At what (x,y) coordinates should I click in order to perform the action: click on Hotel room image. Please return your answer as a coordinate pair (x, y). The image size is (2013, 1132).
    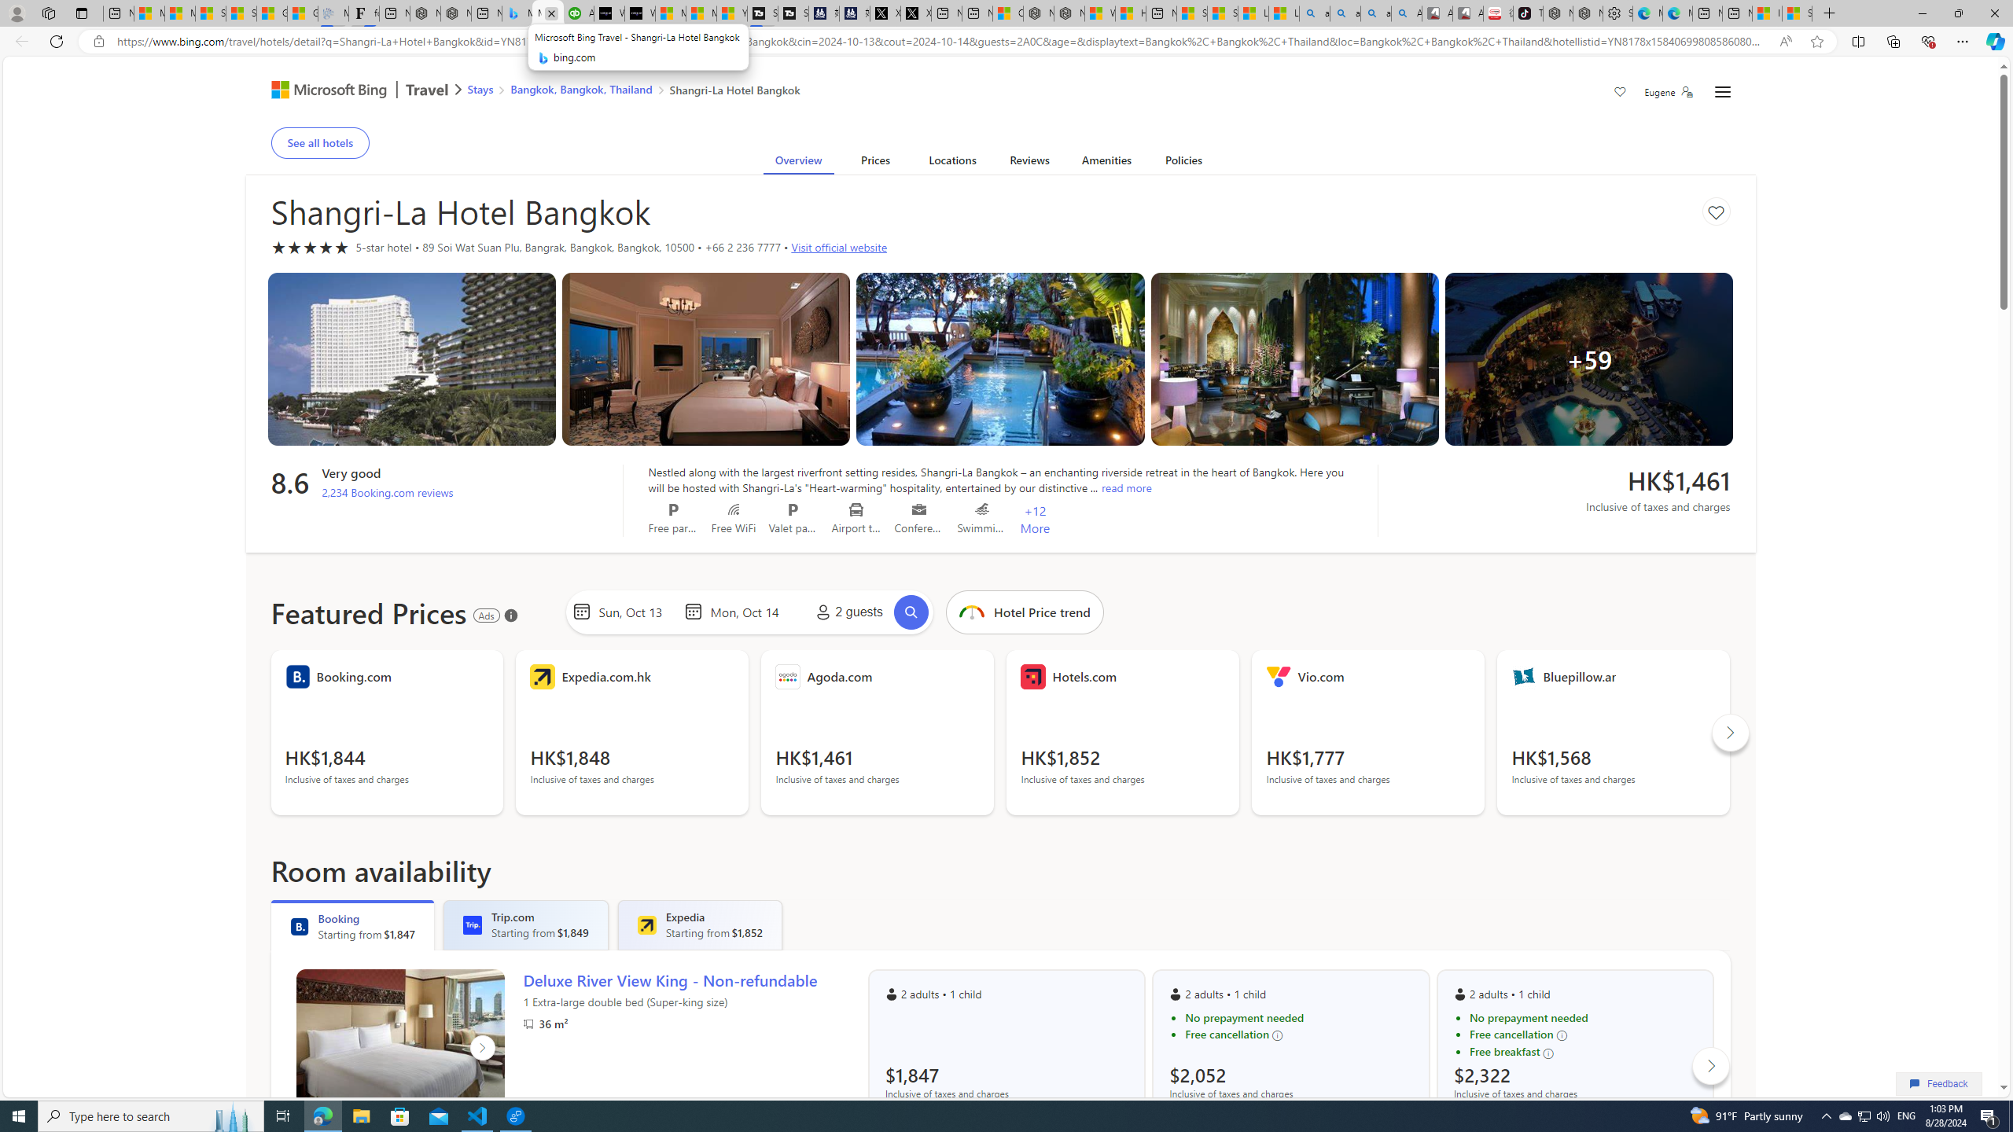
    Looking at the image, I should click on (1294, 359).